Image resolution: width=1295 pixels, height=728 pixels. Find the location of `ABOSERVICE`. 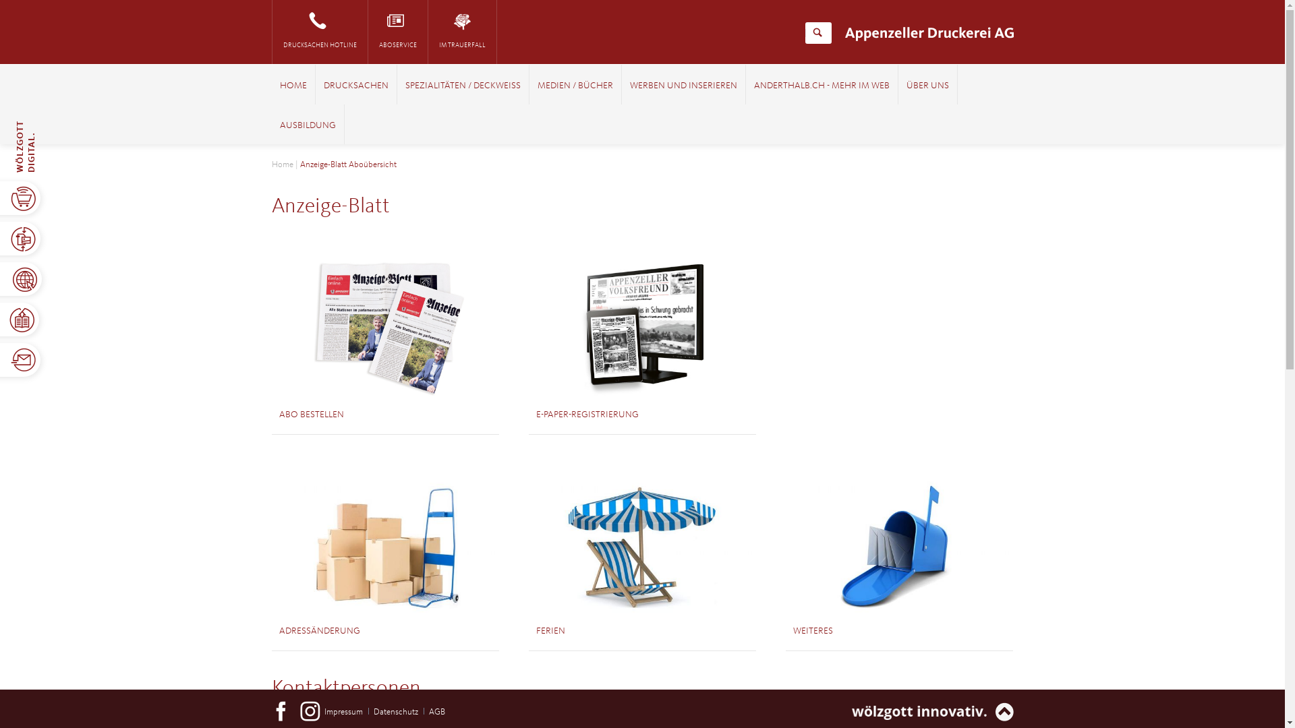

ABOSERVICE is located at coordinates (398, 32).